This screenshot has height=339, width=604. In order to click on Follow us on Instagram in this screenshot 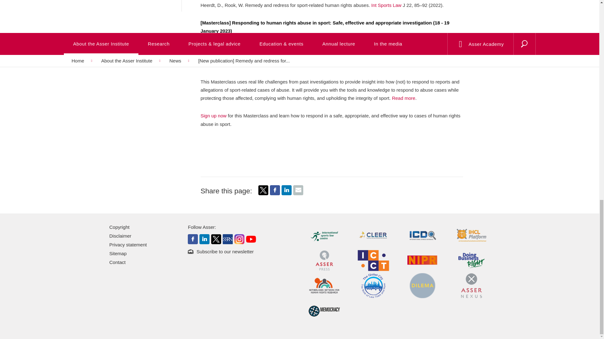, I will do `click(239, 239)`.